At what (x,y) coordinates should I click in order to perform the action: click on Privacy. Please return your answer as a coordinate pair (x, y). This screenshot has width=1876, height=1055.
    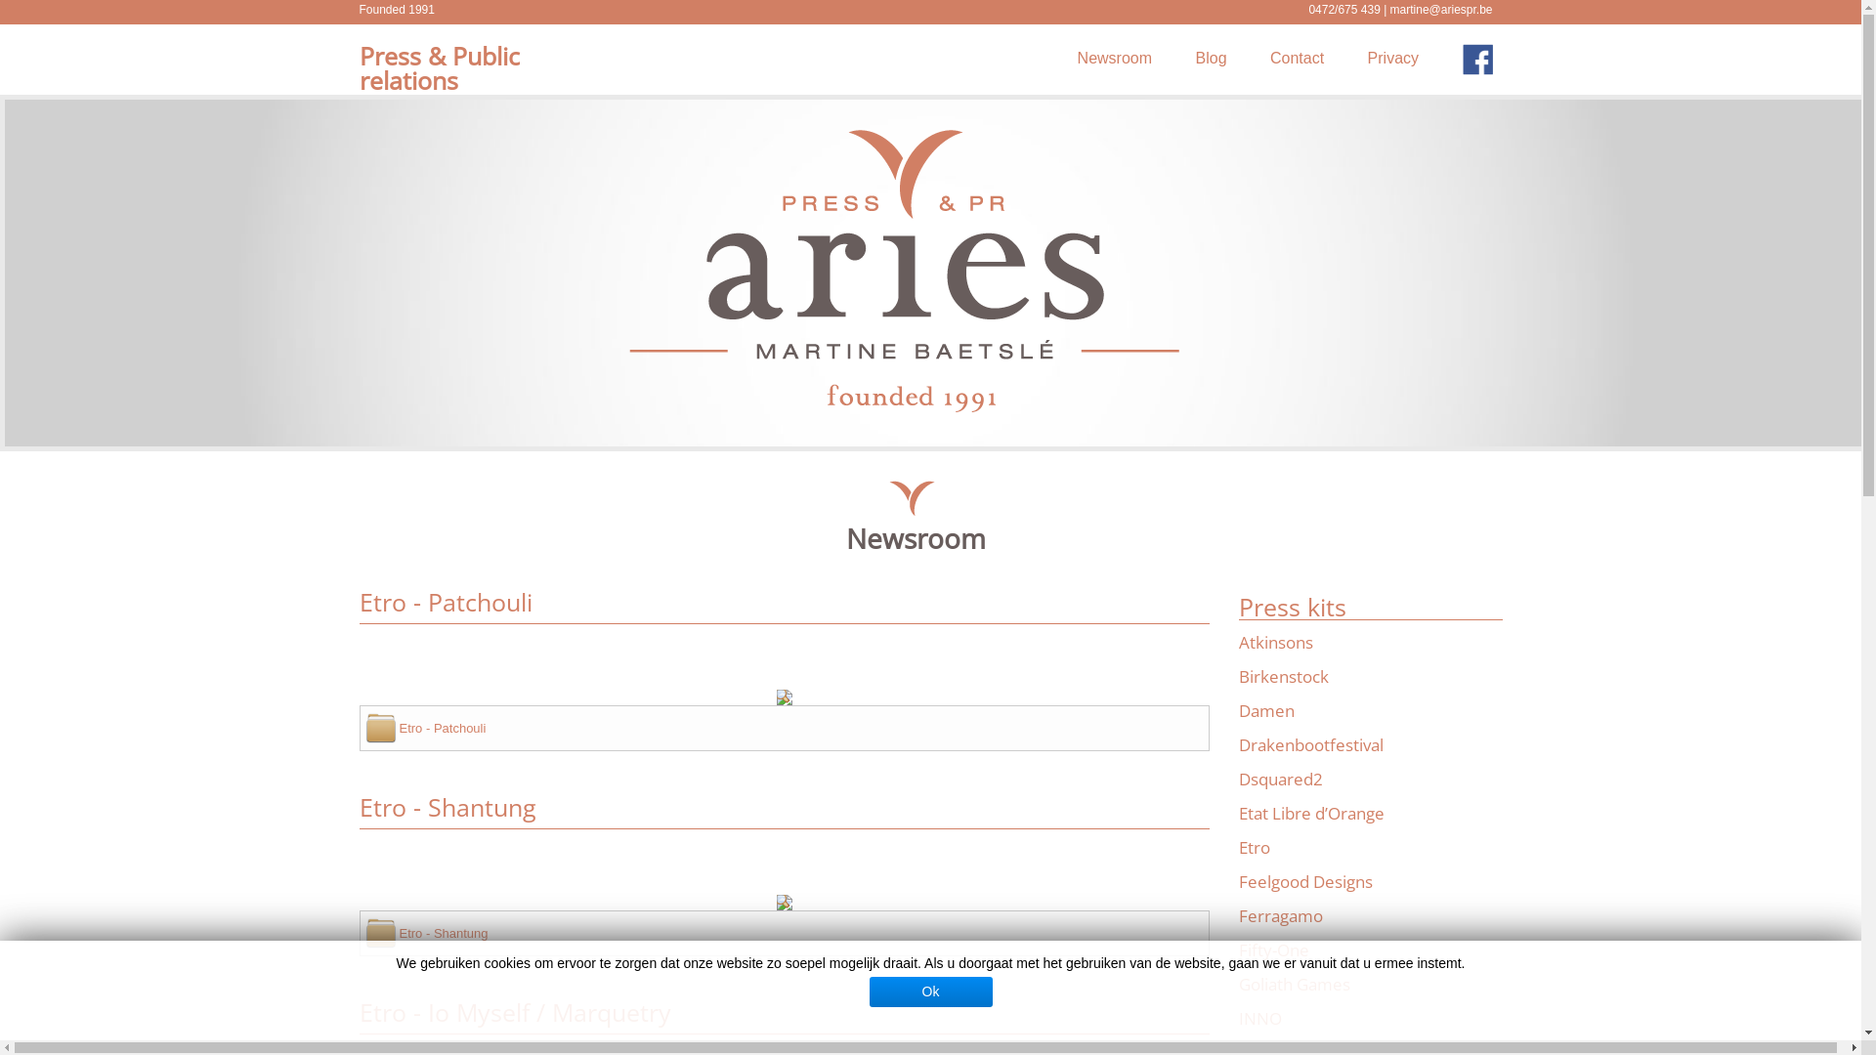
    Looking at the image, I should click on (1393, 59).